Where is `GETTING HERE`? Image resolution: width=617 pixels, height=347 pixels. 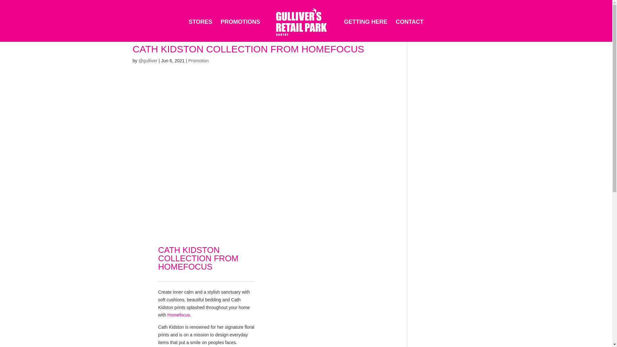
GETTING HERE is located at coordinates (365, 30).